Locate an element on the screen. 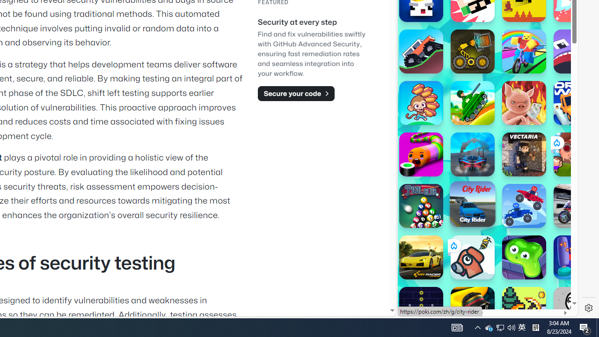 The image size is (599, 337). Rainbow Obby Rainbow Obby is located at coordinates (524, 51).